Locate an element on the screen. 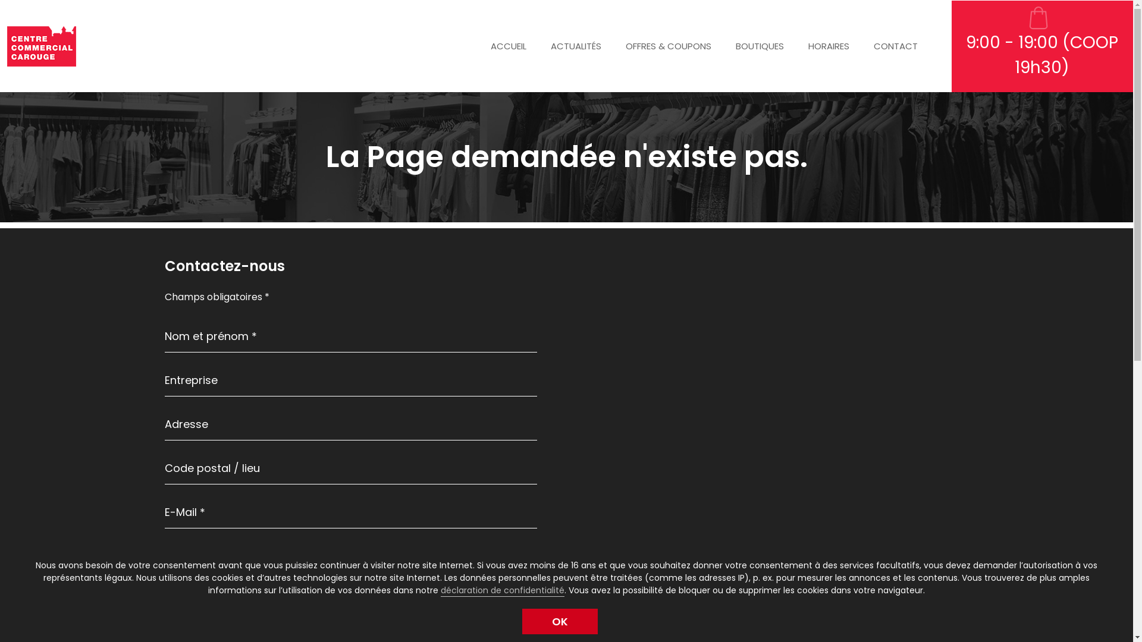  OK is located at coordinates (560, 622).